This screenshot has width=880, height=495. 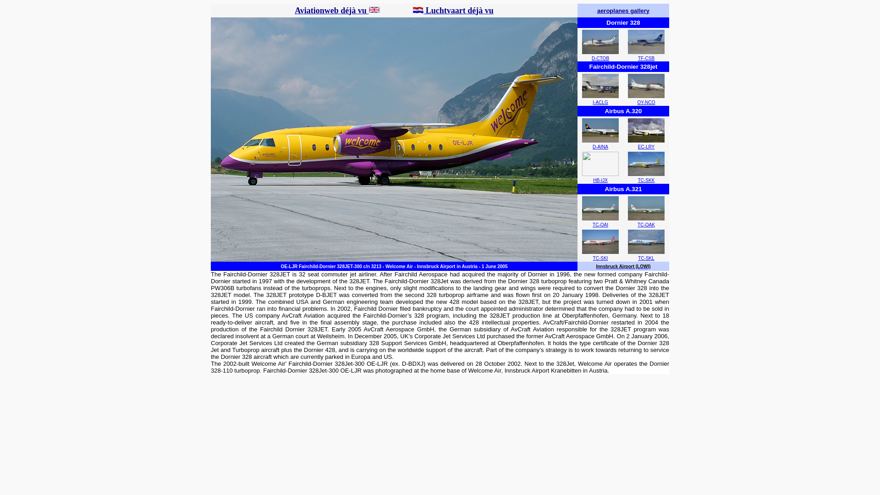 I want to click on EC-LRY, so click(x=646, y=147).